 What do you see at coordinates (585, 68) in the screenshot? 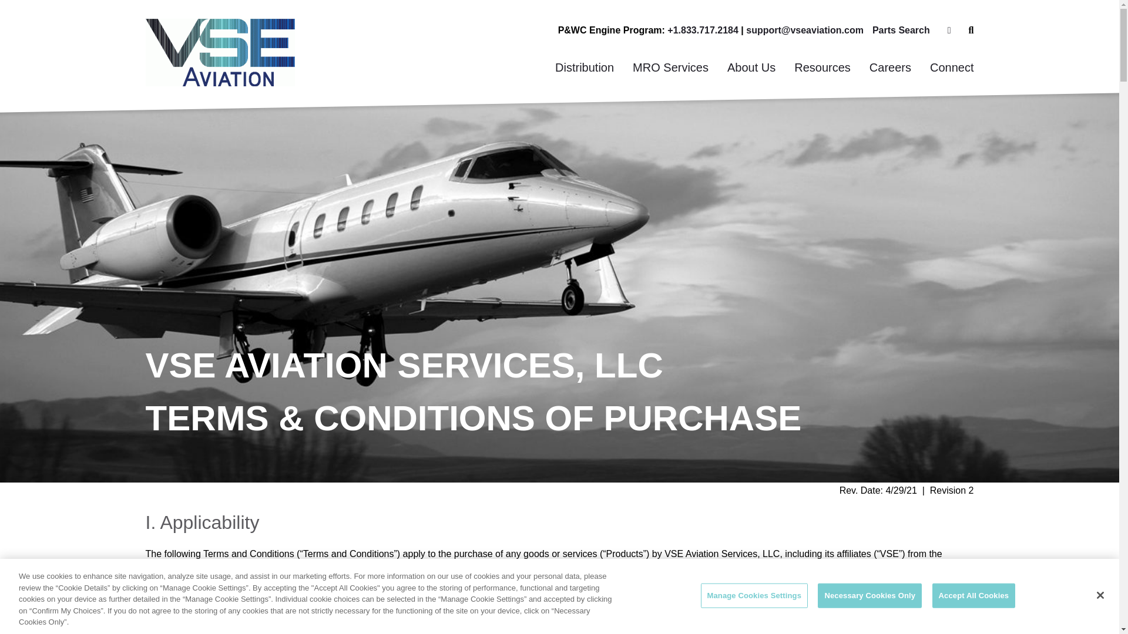
I see `Distribution` at bounding box center [585, 68].